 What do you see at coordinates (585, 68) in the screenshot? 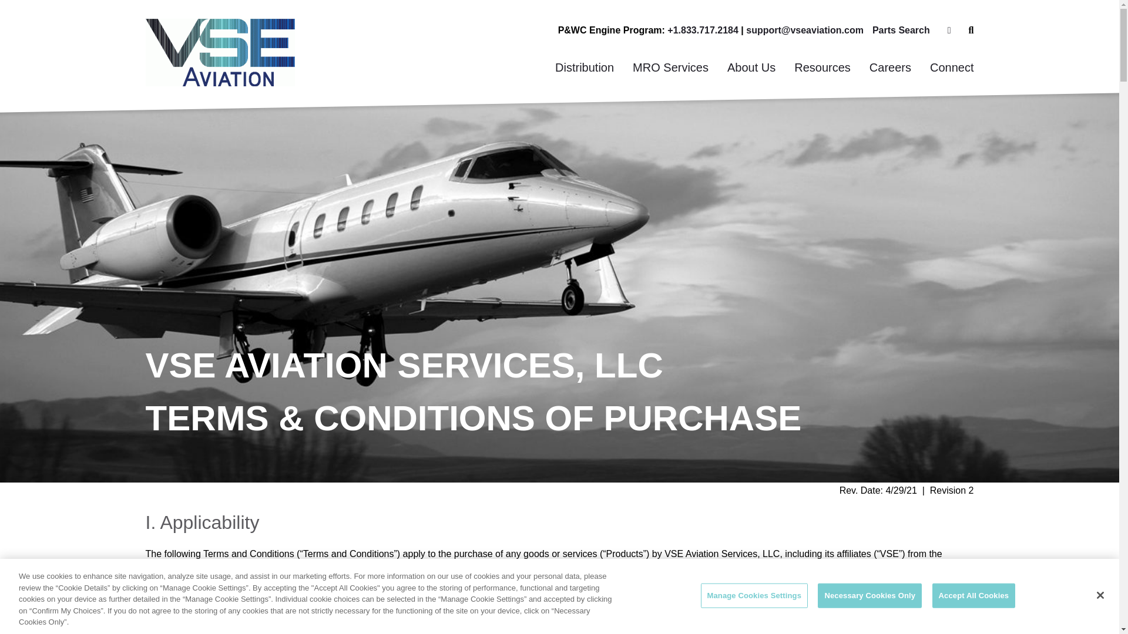
I see `Distribution` at bounding box center [585, 68].